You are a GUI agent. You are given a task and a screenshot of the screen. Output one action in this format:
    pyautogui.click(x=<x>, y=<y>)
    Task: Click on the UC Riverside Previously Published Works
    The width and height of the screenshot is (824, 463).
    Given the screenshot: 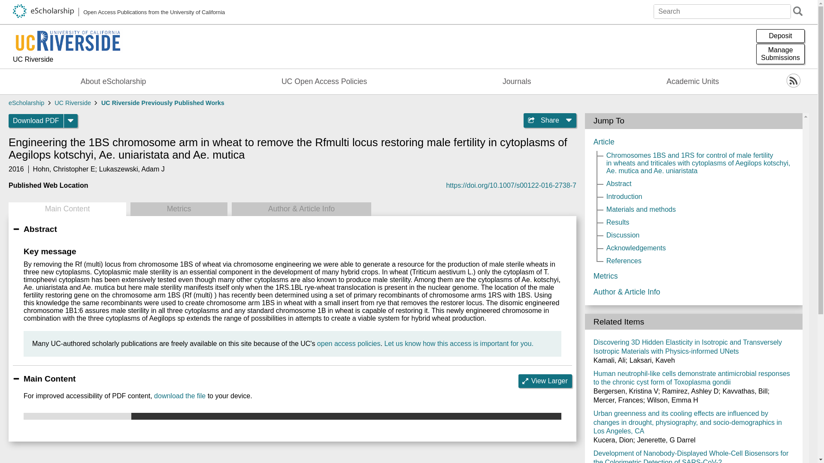 What is the action you would take?
    pyautogui.click(x=36, y=121)
    